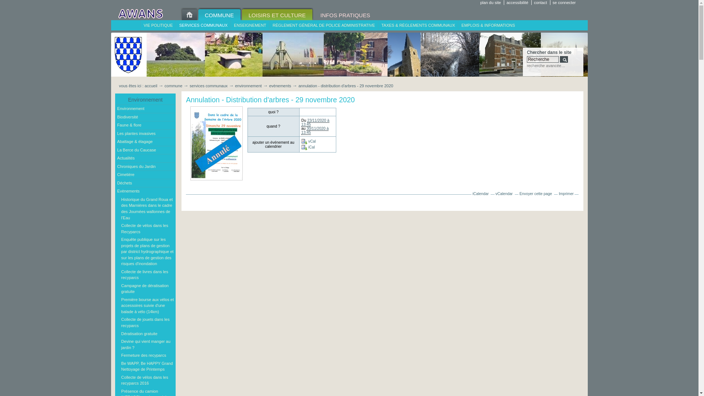 The width and height of the screenshot is (704, 396). Describe the element at coordinates (565, 3) in the screenshot. I see `se connecter` at that location.